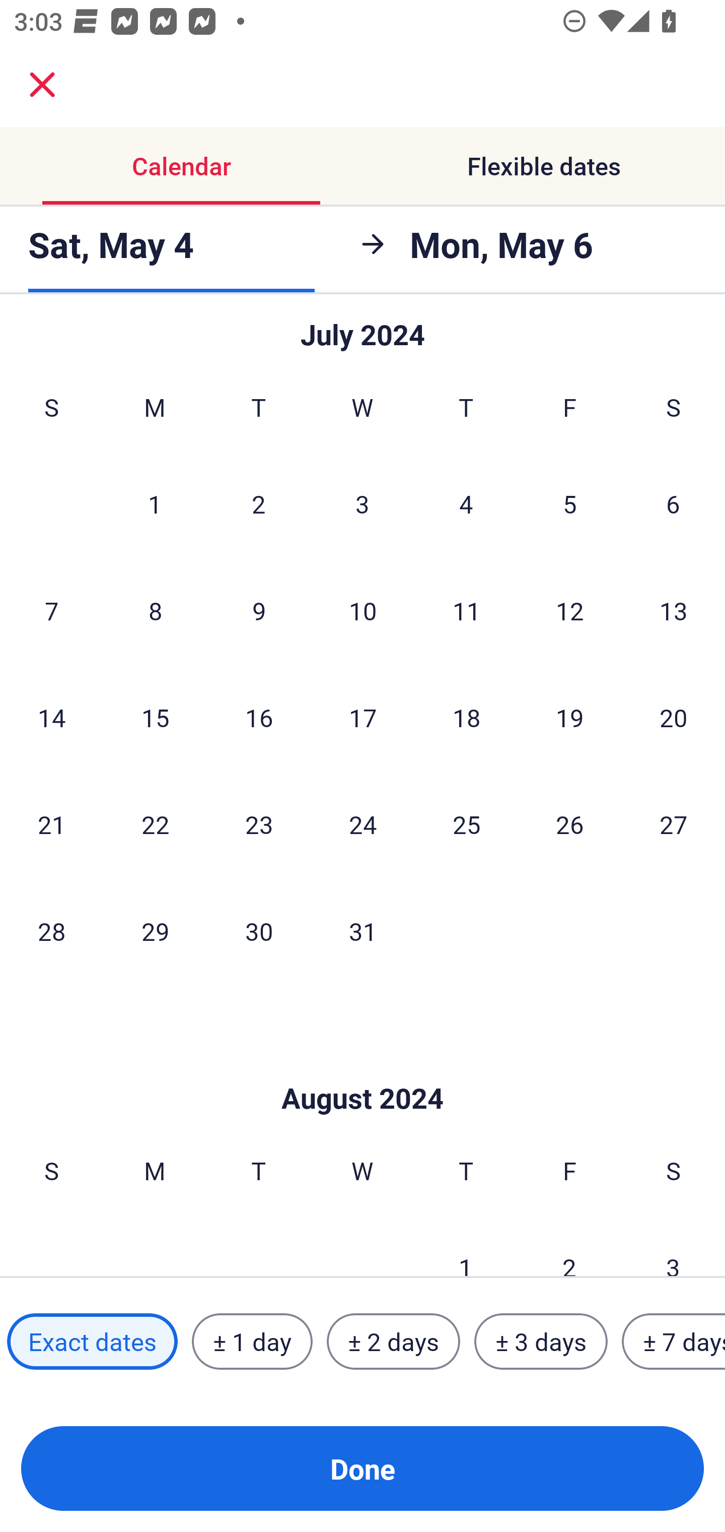 This screenshot has height=1532, width=725. What do you see at coordinates (674, 1341) in the screenshot?
I see `± 7 days` at bounding box center [674, 1341].